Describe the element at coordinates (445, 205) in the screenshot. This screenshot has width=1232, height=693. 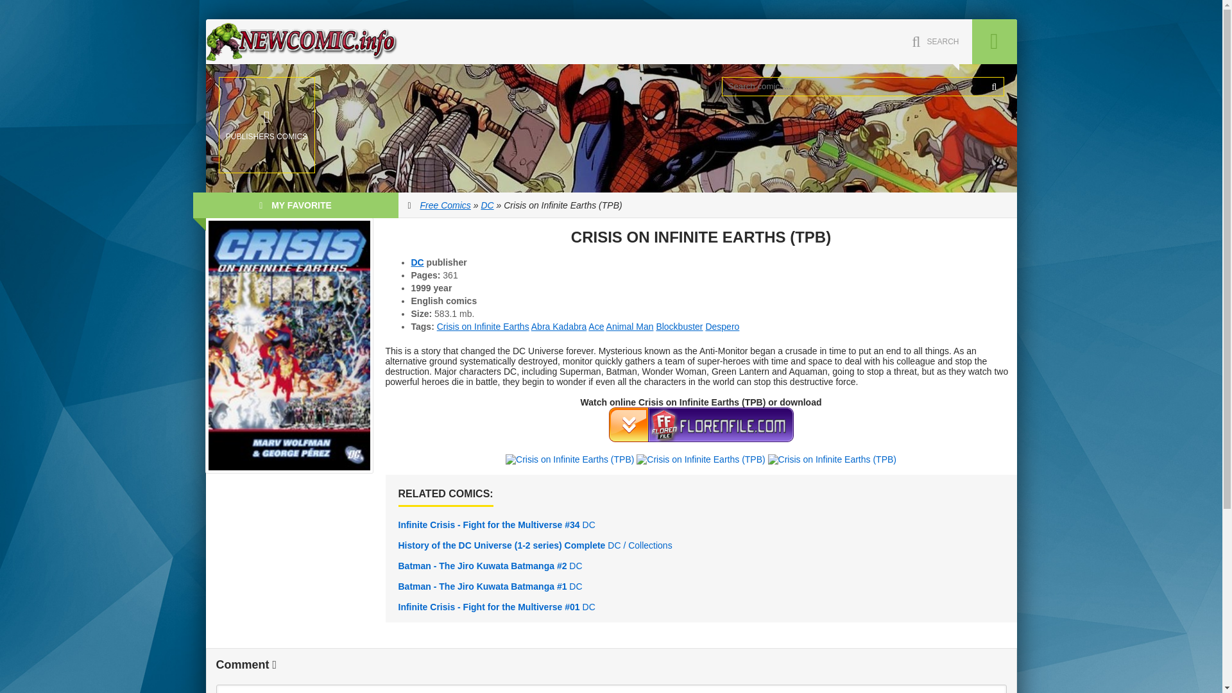
I see `Free Comics` at that location.